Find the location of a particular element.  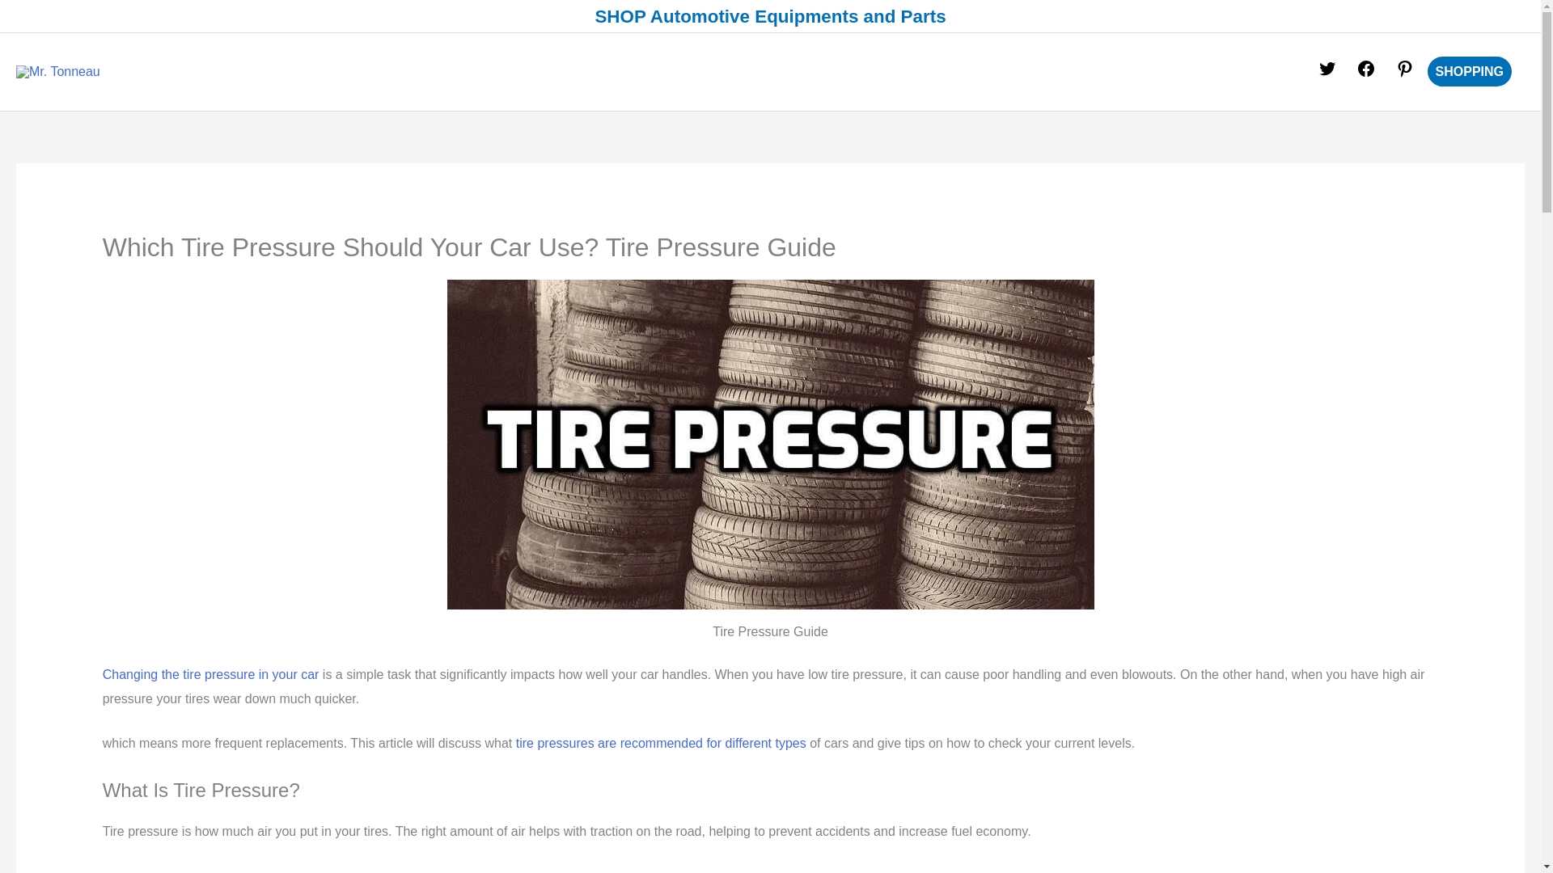

When To Change Tires On Car is located at coordinates (210, 674).